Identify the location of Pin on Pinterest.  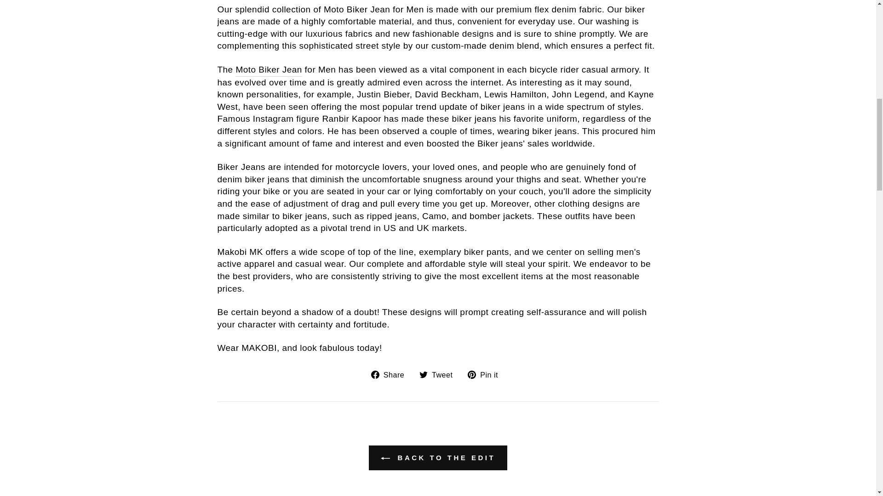
(487, 375).